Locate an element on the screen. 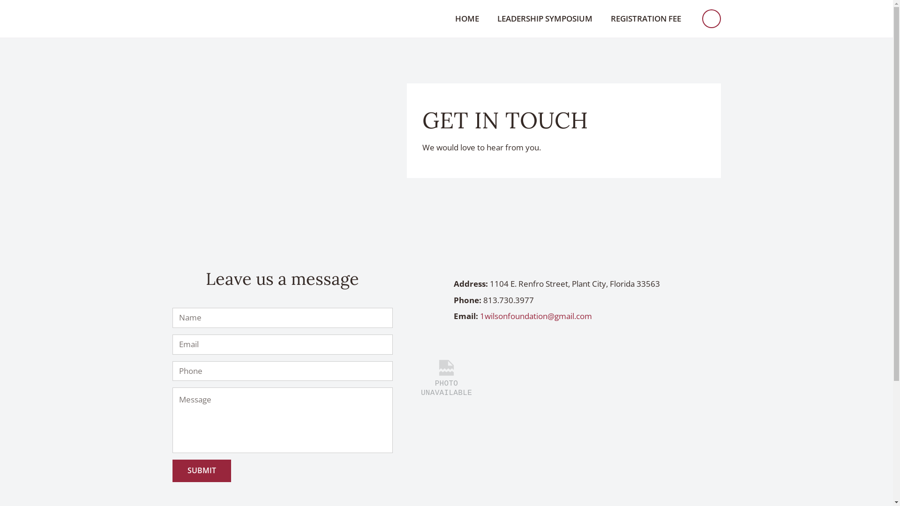  1wilsonfoundation@gmail.com is located at coordinates (536, 316).